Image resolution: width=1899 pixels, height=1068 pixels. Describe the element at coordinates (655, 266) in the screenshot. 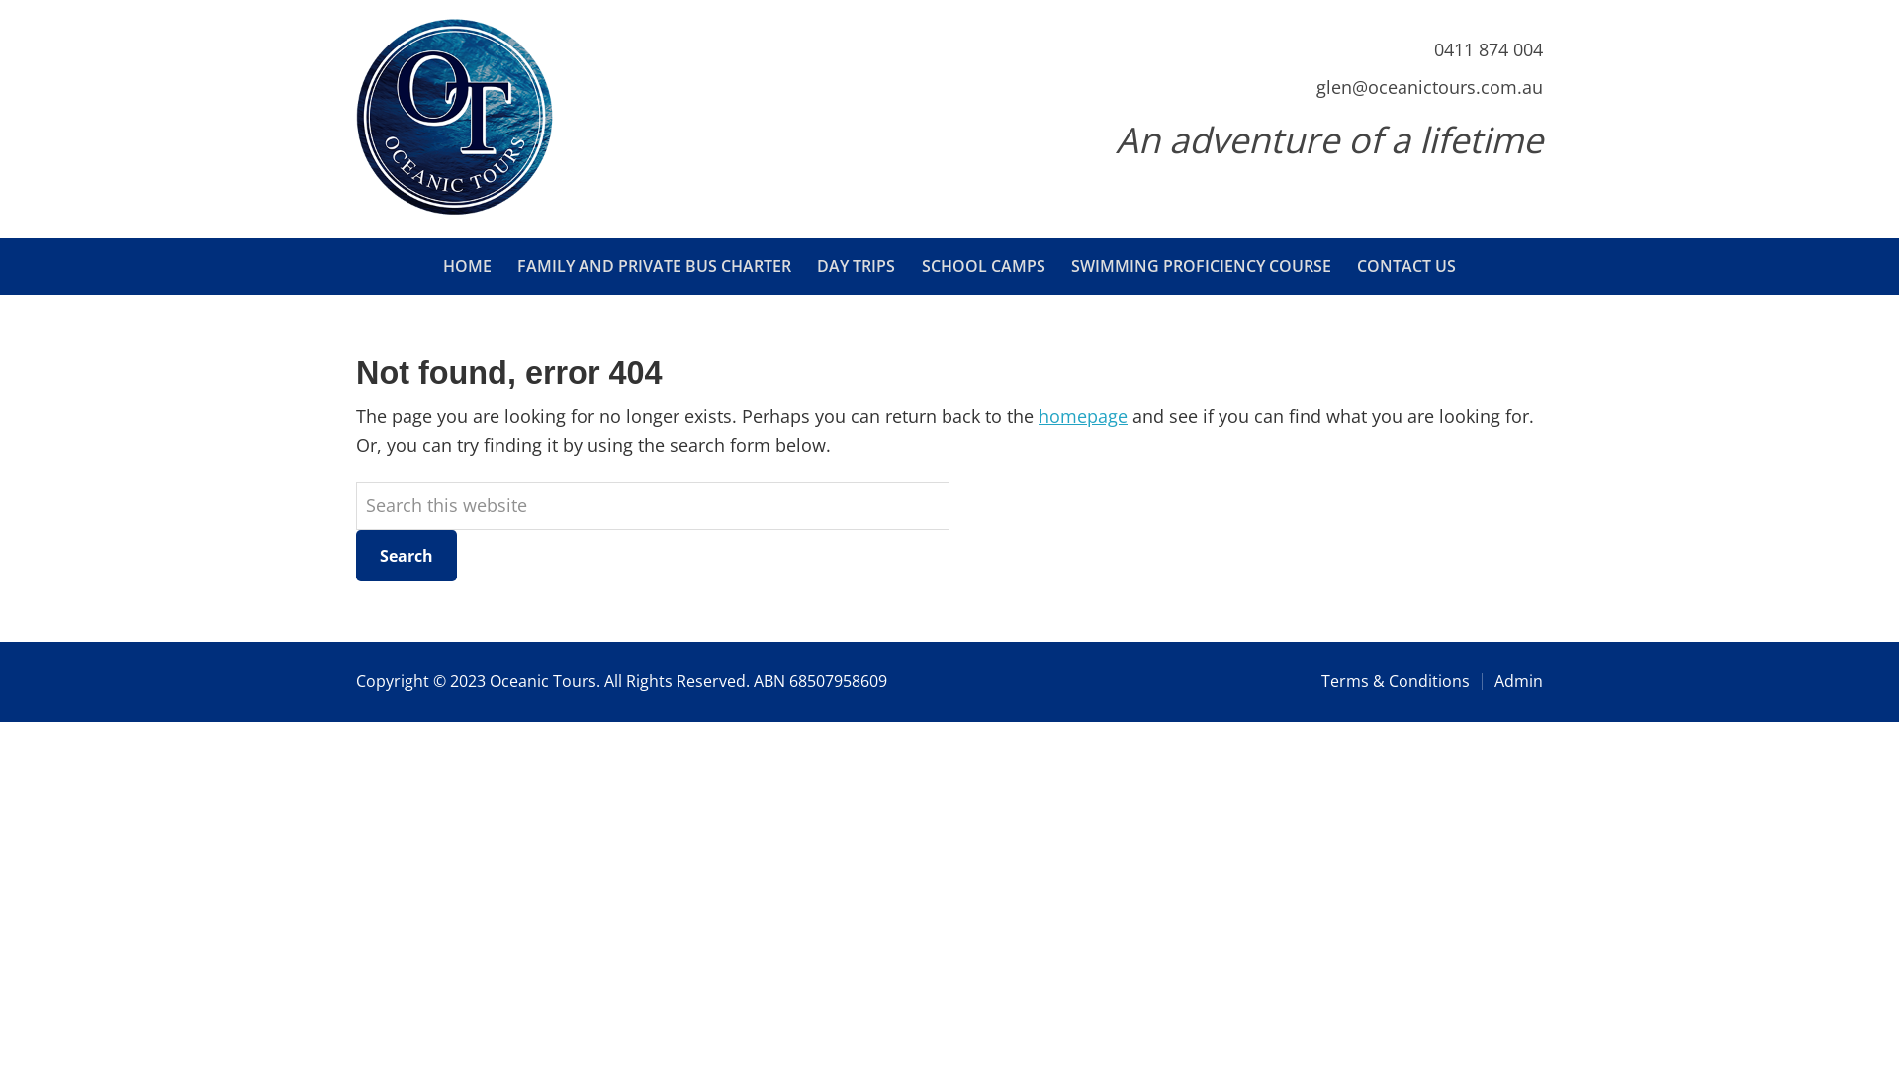

I see `FAMILY AND PRIVATE BUS CHARTER` at that location.